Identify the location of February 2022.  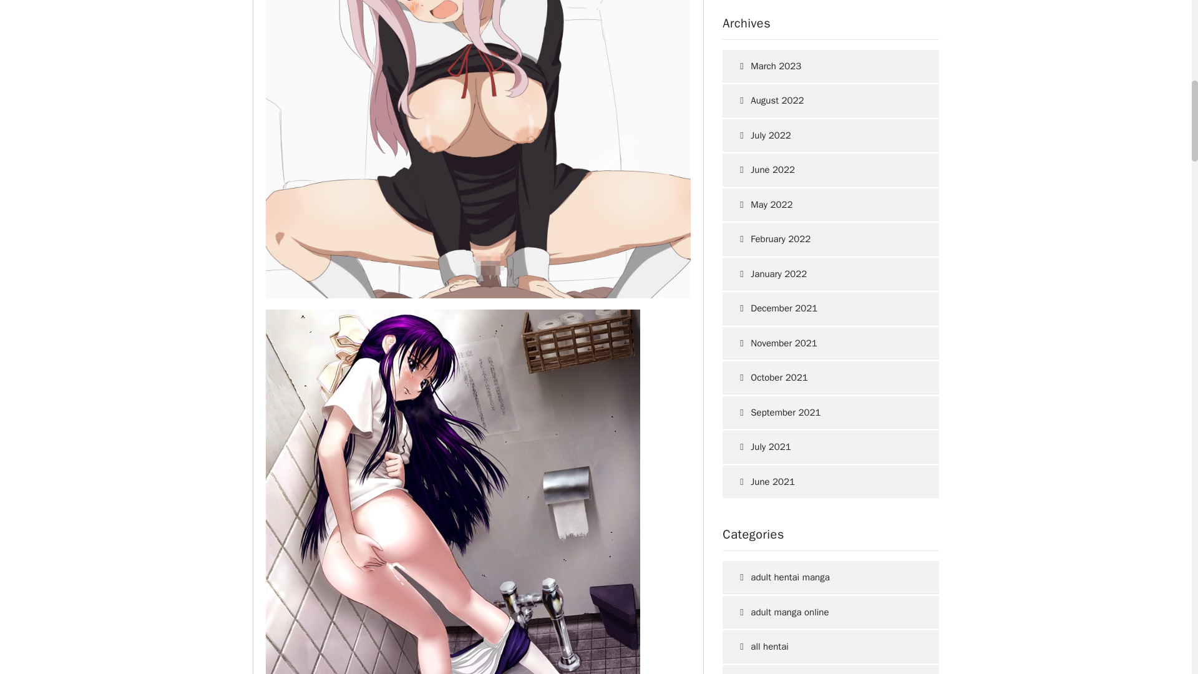
(825, 240).